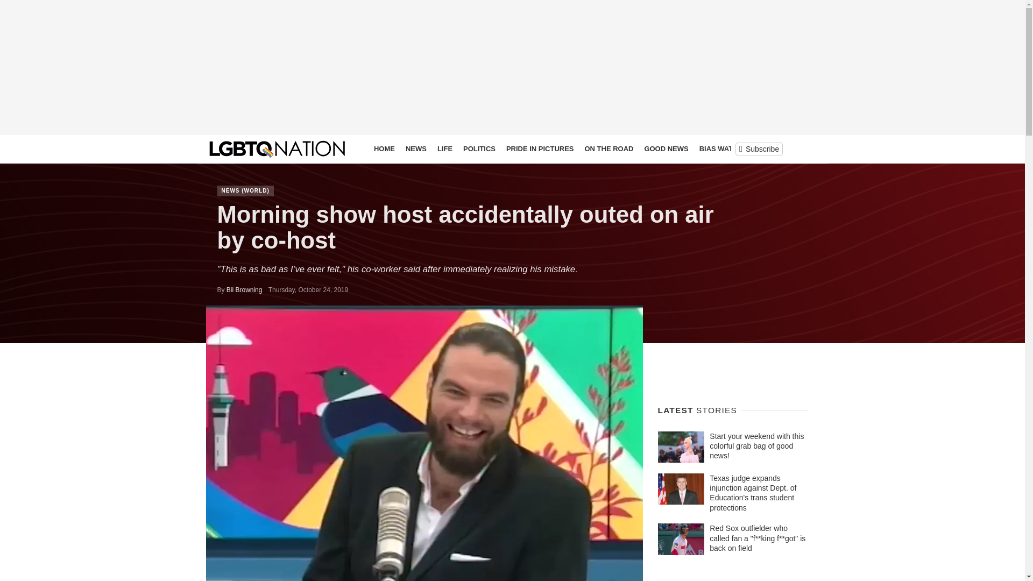 The width and height of the screenshot is (1033, 581). I want to click on HOME, so click(384, 148).